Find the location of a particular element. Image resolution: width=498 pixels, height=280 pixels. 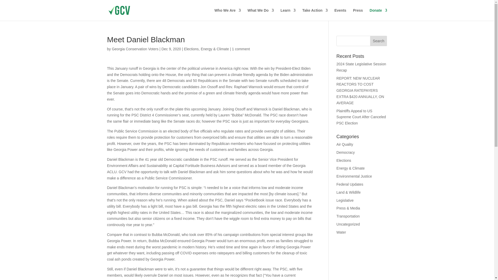

Elections is located at coordinates (191, 49).